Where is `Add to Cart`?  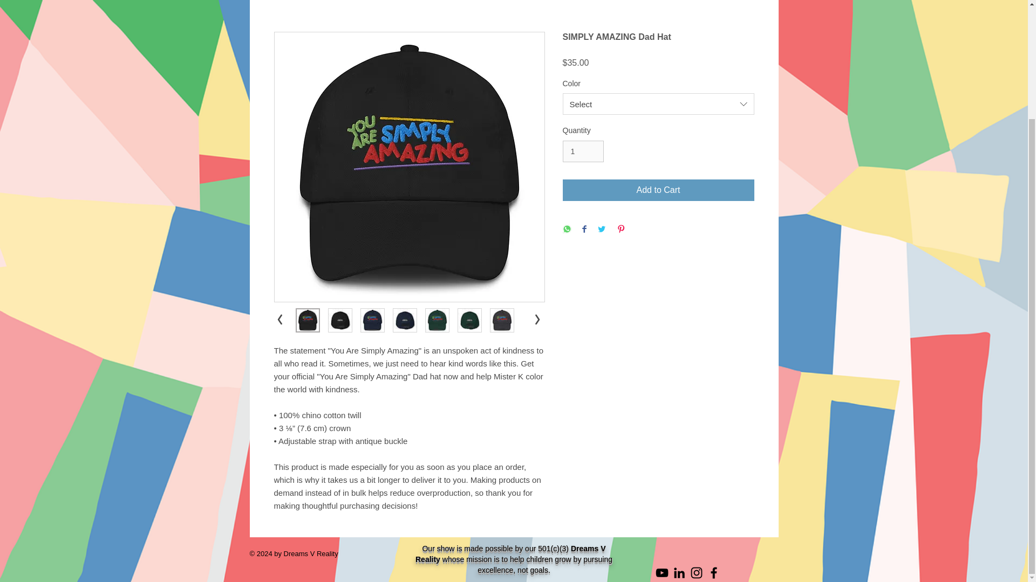 Add to Cart is located at coordinates (658, 190).